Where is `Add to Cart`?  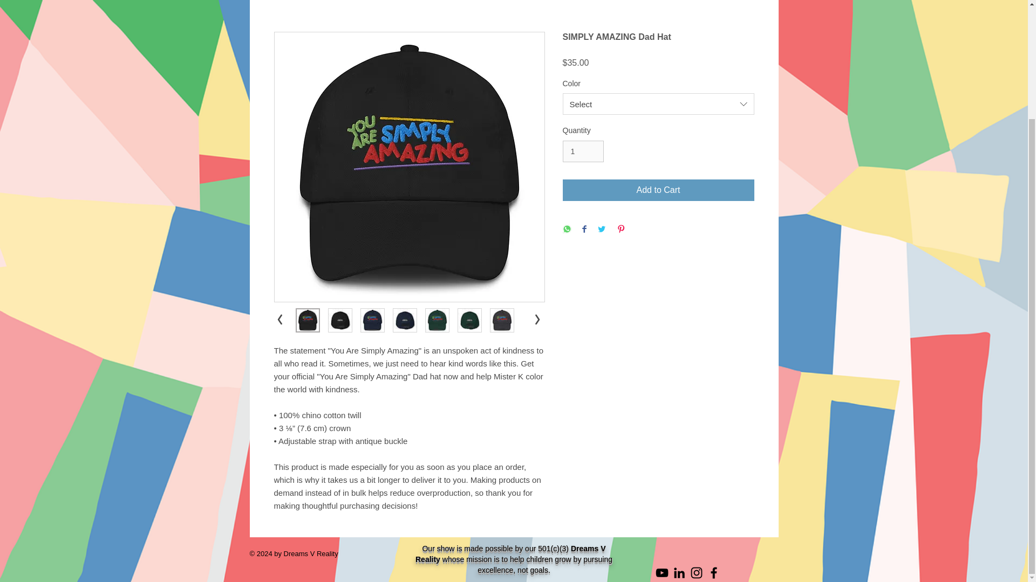 Add to Cart is located at coordinates (658, 190).